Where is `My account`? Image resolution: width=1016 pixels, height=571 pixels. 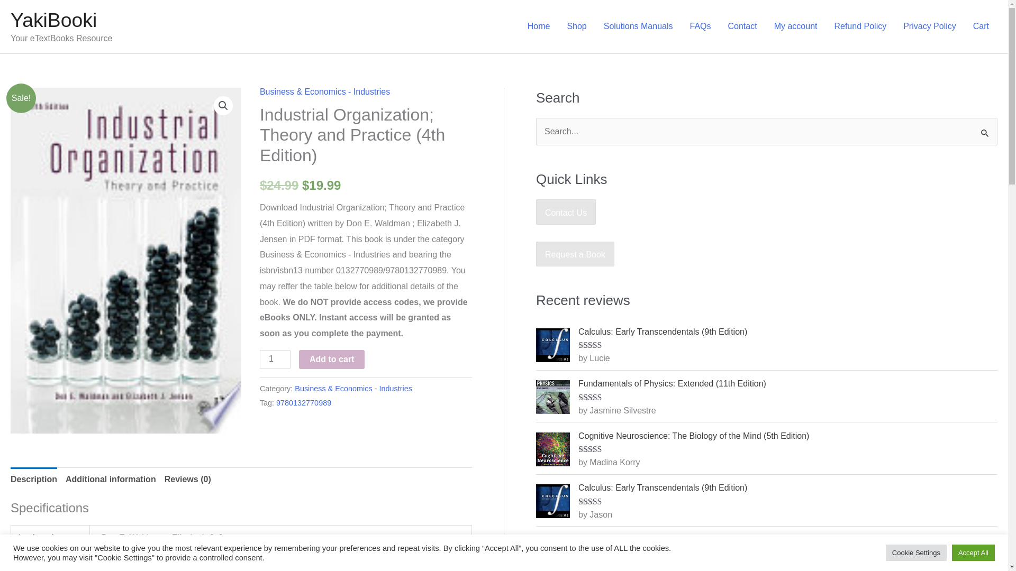
My account is located at coordinates (796, 26).